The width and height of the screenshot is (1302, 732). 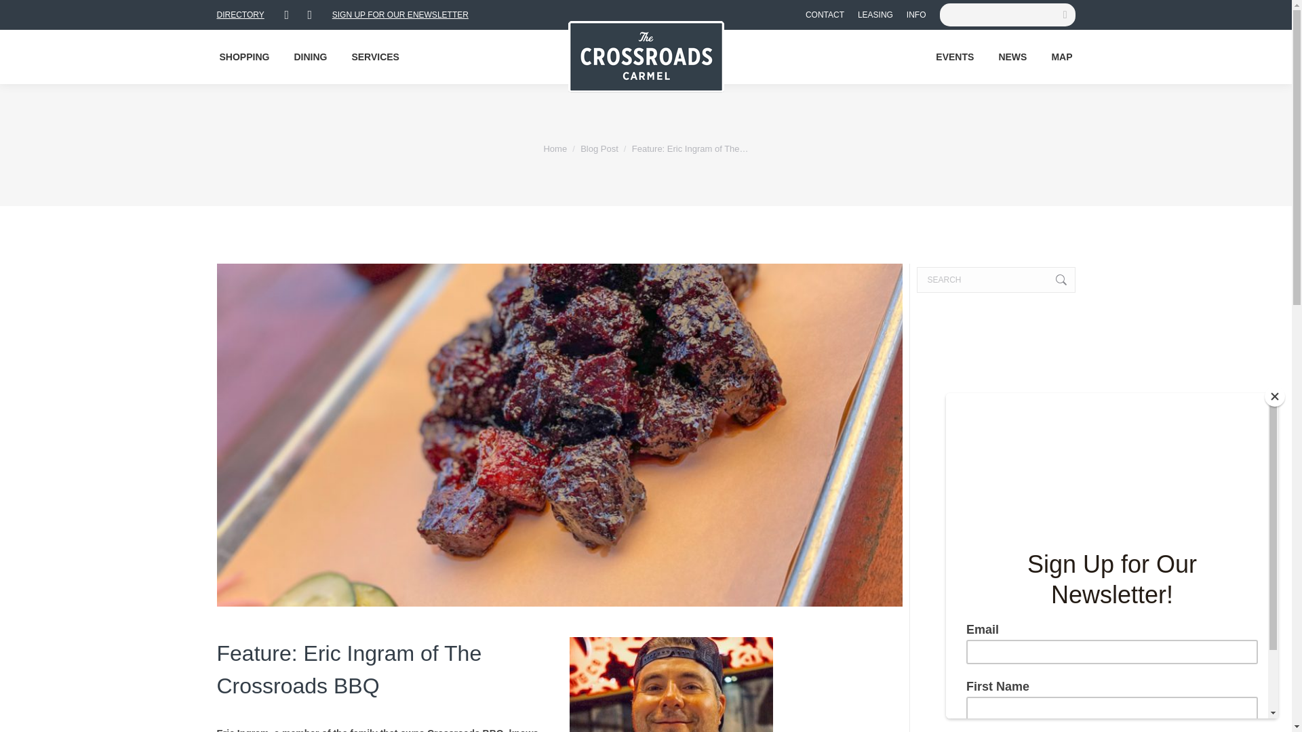 I want to click on Search form, so click(x=1008, y=15).